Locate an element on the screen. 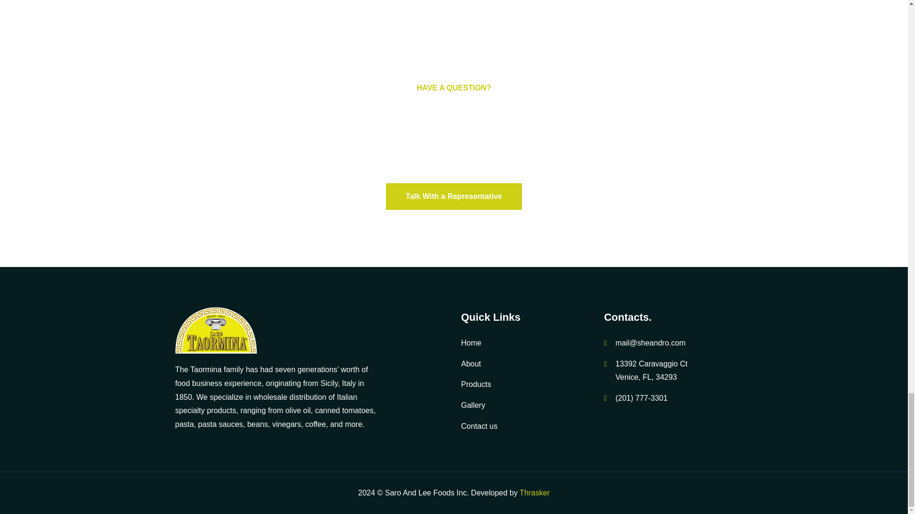 The image size is (915, 514). Products is located at coordinates (476, 385).